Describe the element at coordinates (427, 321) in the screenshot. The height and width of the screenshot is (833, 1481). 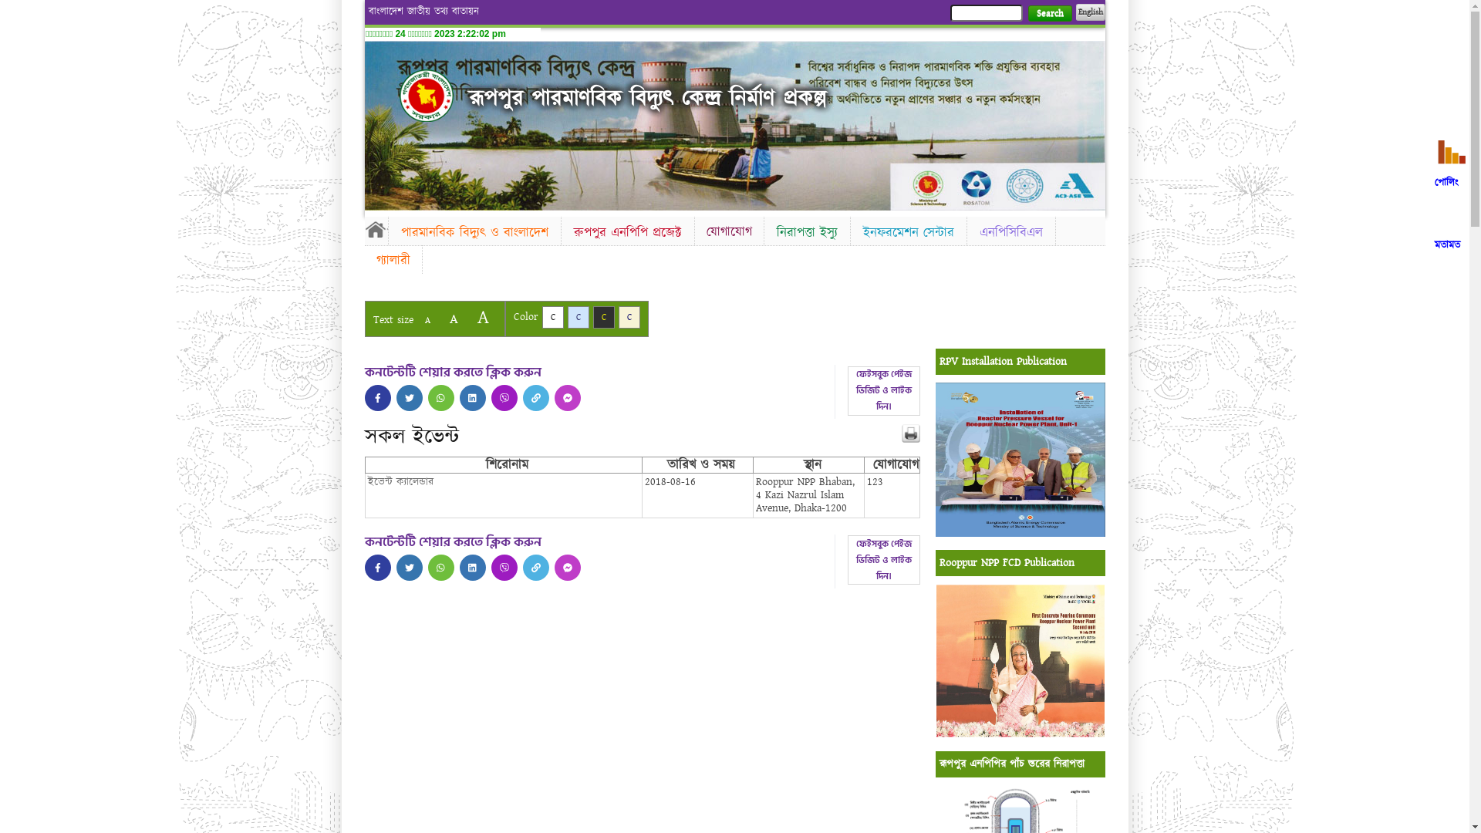
I see `A` at that location.